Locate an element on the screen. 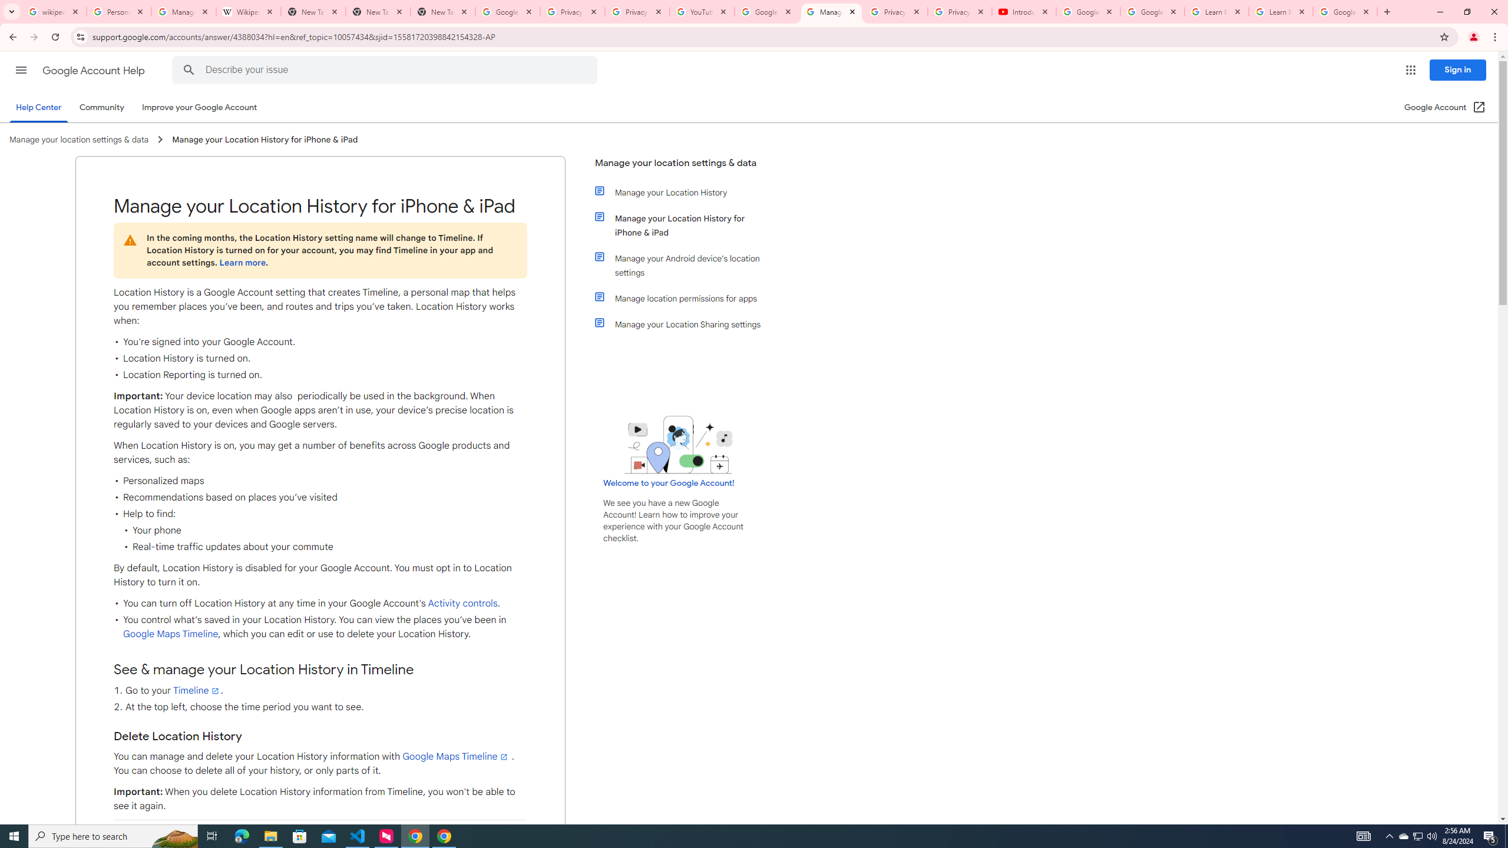  Manage your Location History - Google Search Help is located at coordinates (184, 12).